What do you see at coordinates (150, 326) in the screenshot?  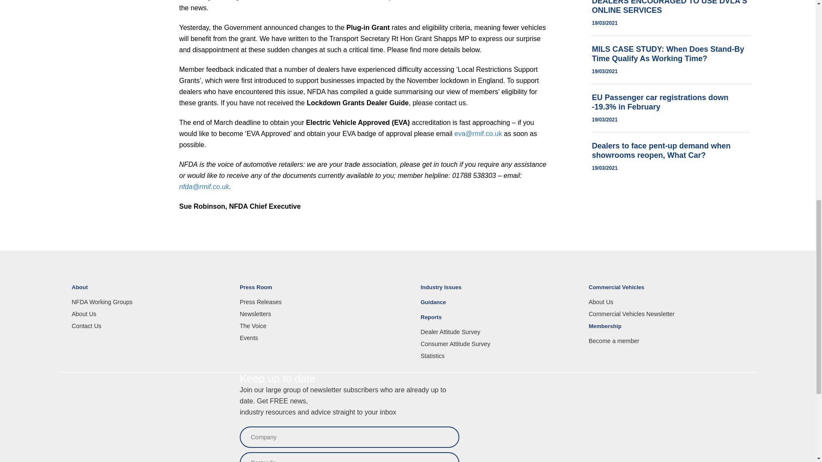 I see `Contact Us` at bounding box center [150, 326].